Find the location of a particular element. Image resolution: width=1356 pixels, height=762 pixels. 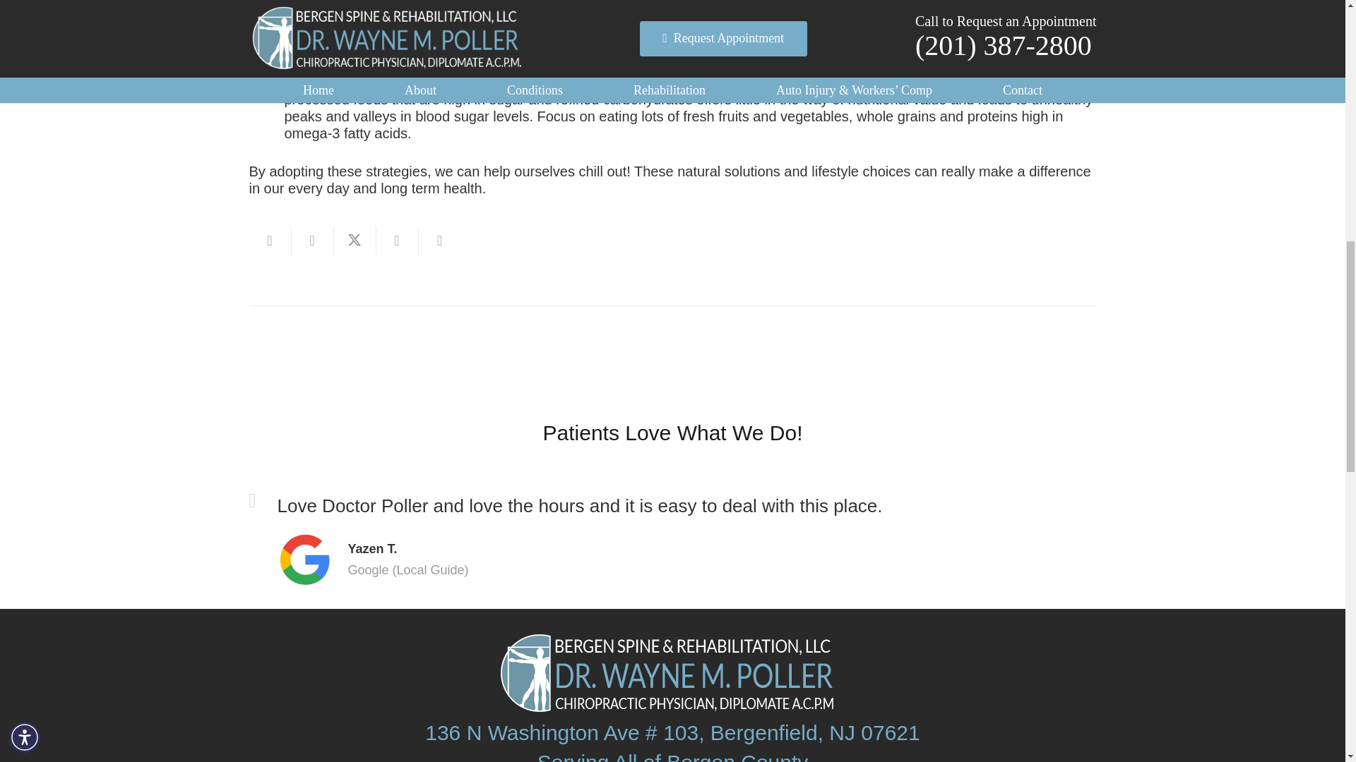

Share this is located at coordinates (312, 240).